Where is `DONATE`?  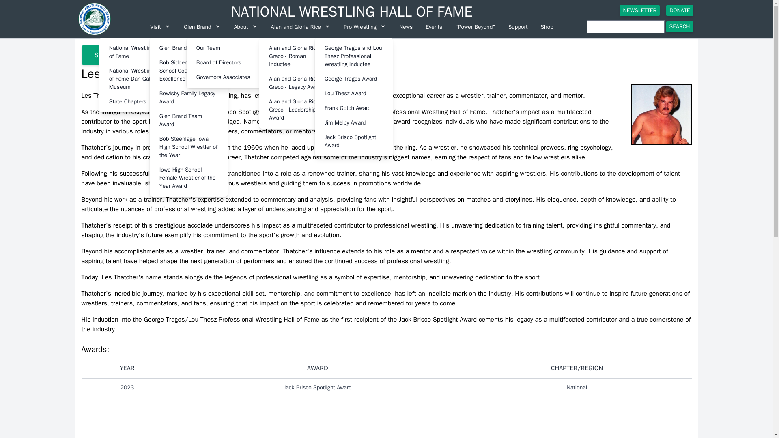 DONATE is located at coordinates (679, 10).